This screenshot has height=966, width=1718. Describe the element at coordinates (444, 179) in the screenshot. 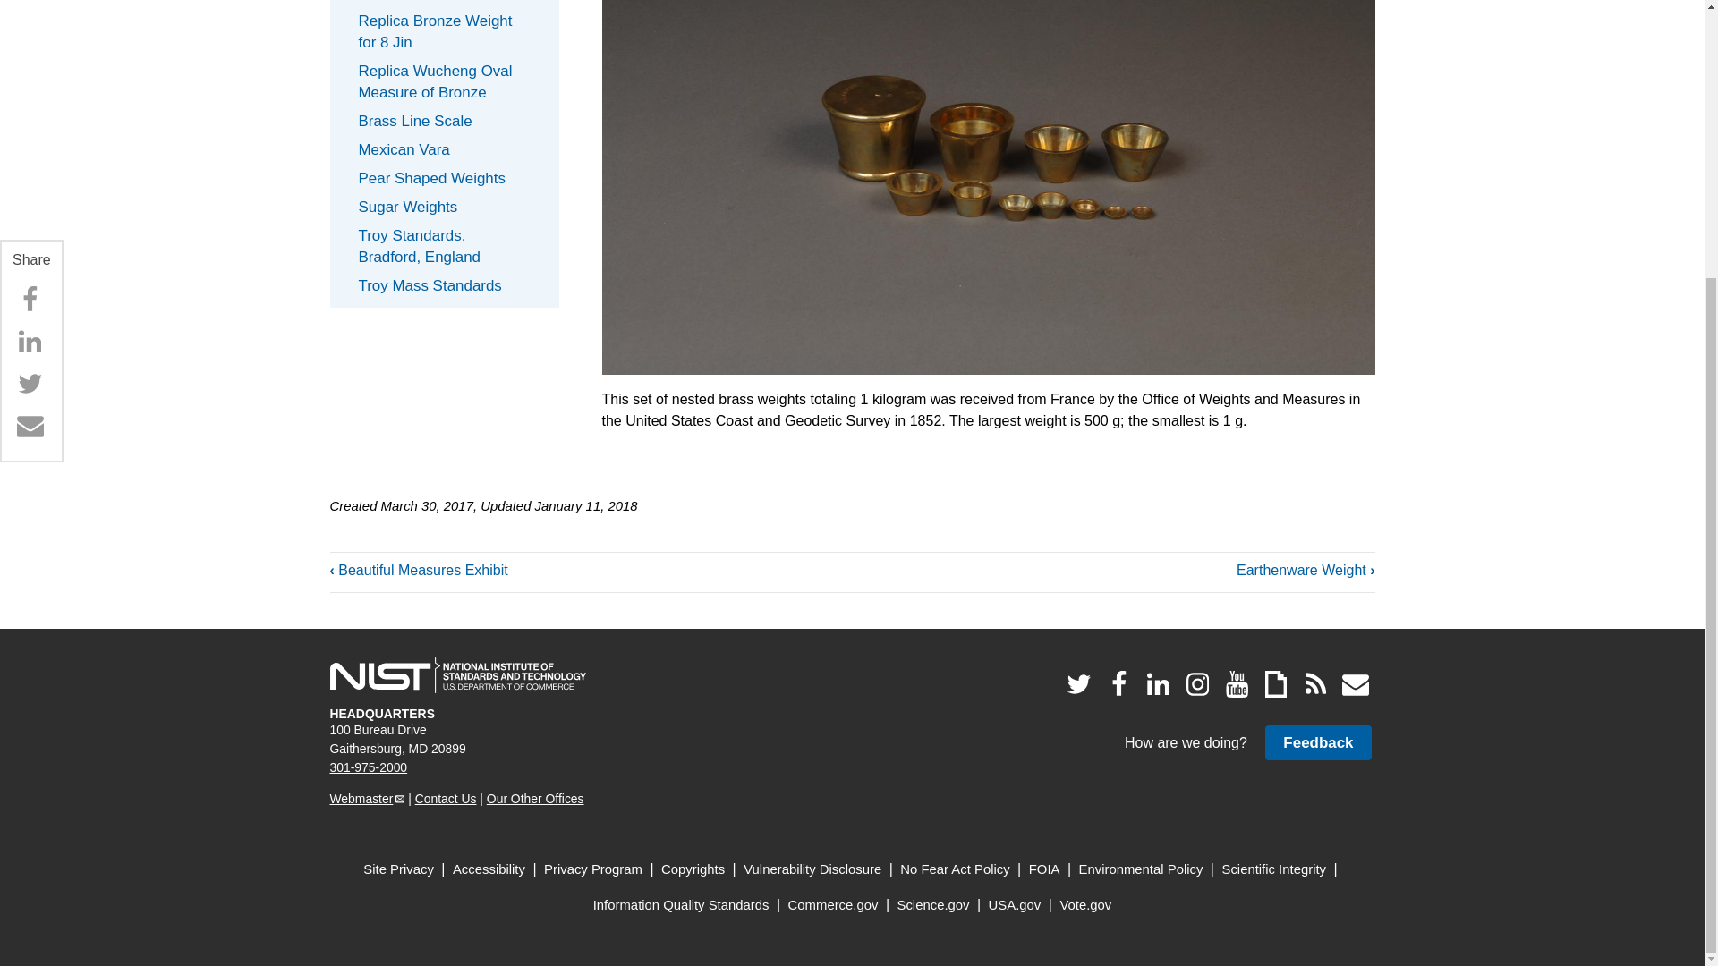

I see `Pear Shaped Weights` at that location.